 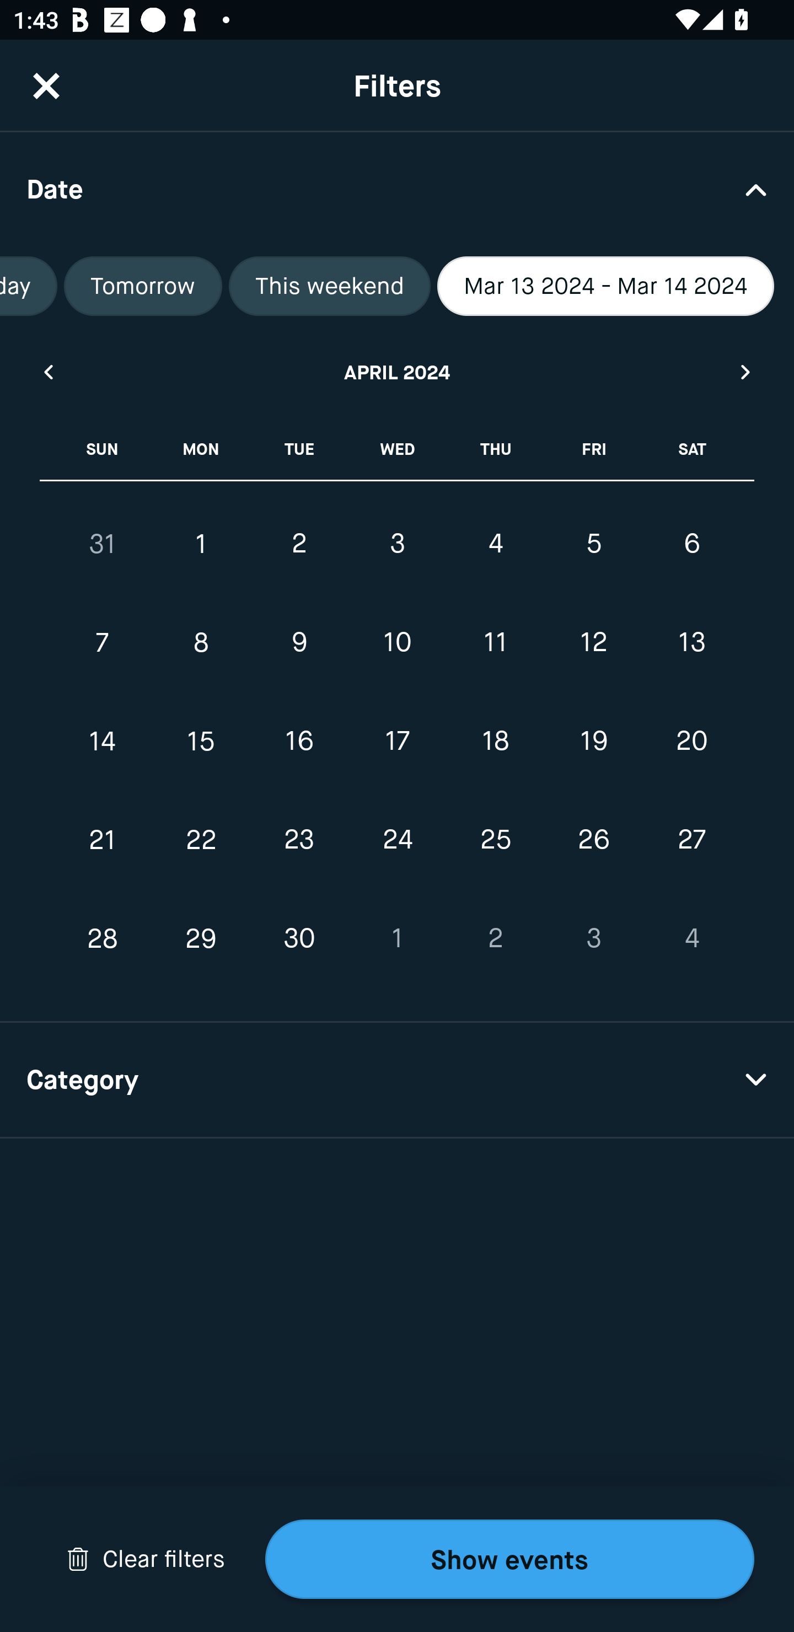 What do you see at coordinates (299, 643) in the screenshot?
I see `9` at bounding box center [299, 643].